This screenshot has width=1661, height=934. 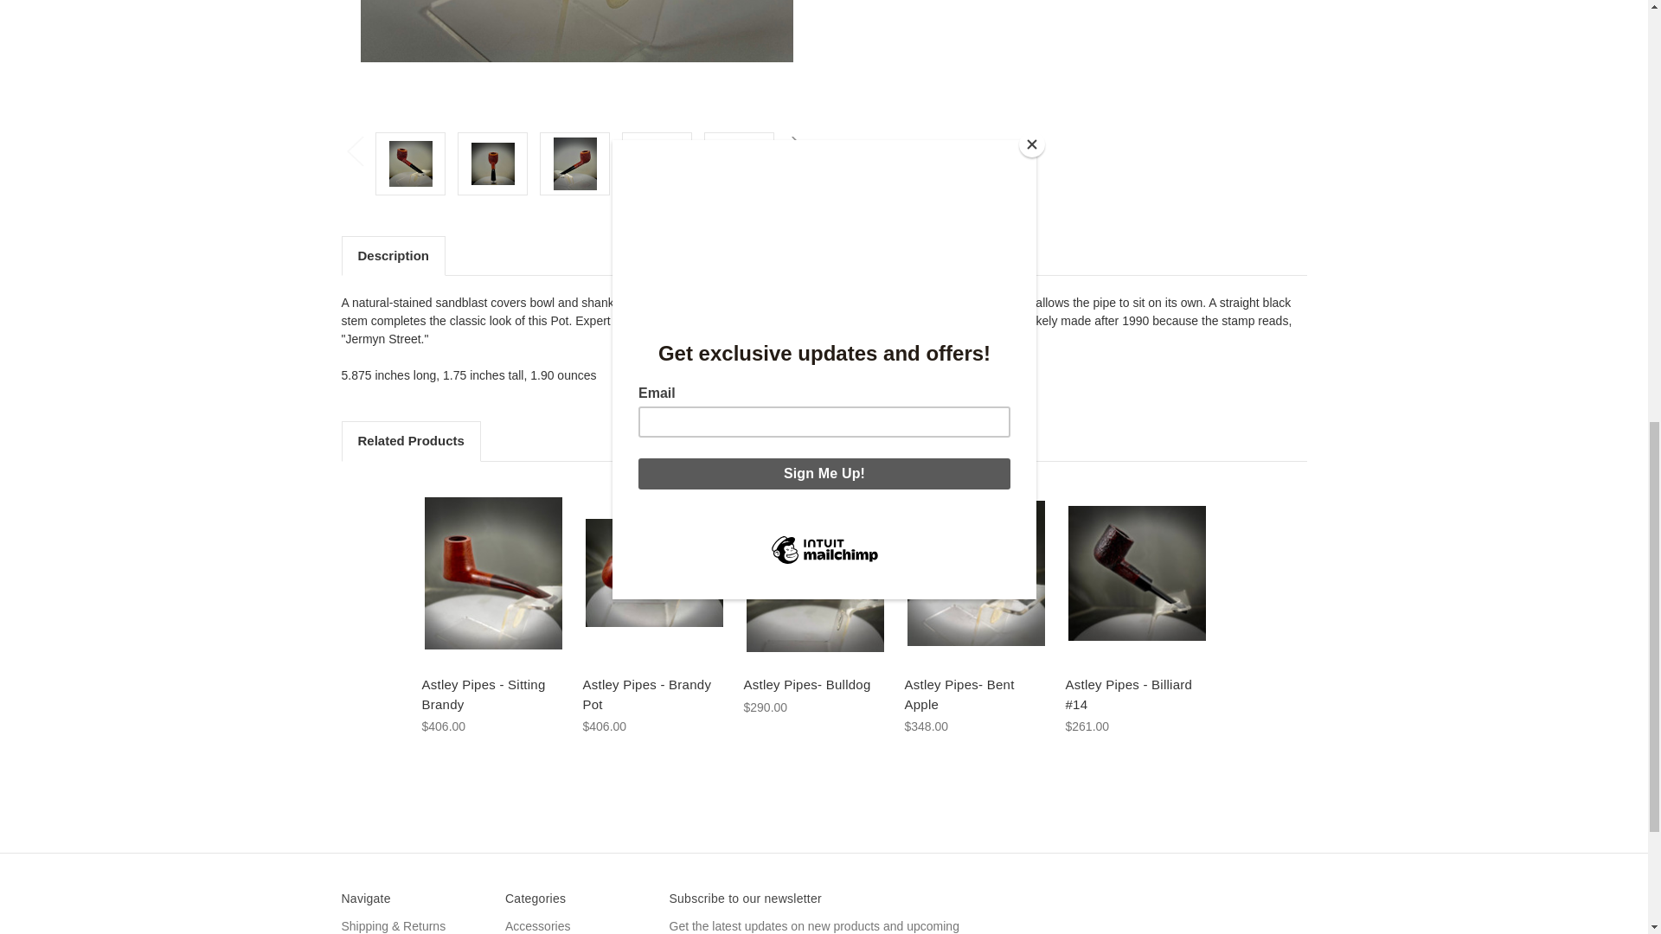 I want to click on Astley Pipes - Sitting Brandy, so click(x=491, y=573).